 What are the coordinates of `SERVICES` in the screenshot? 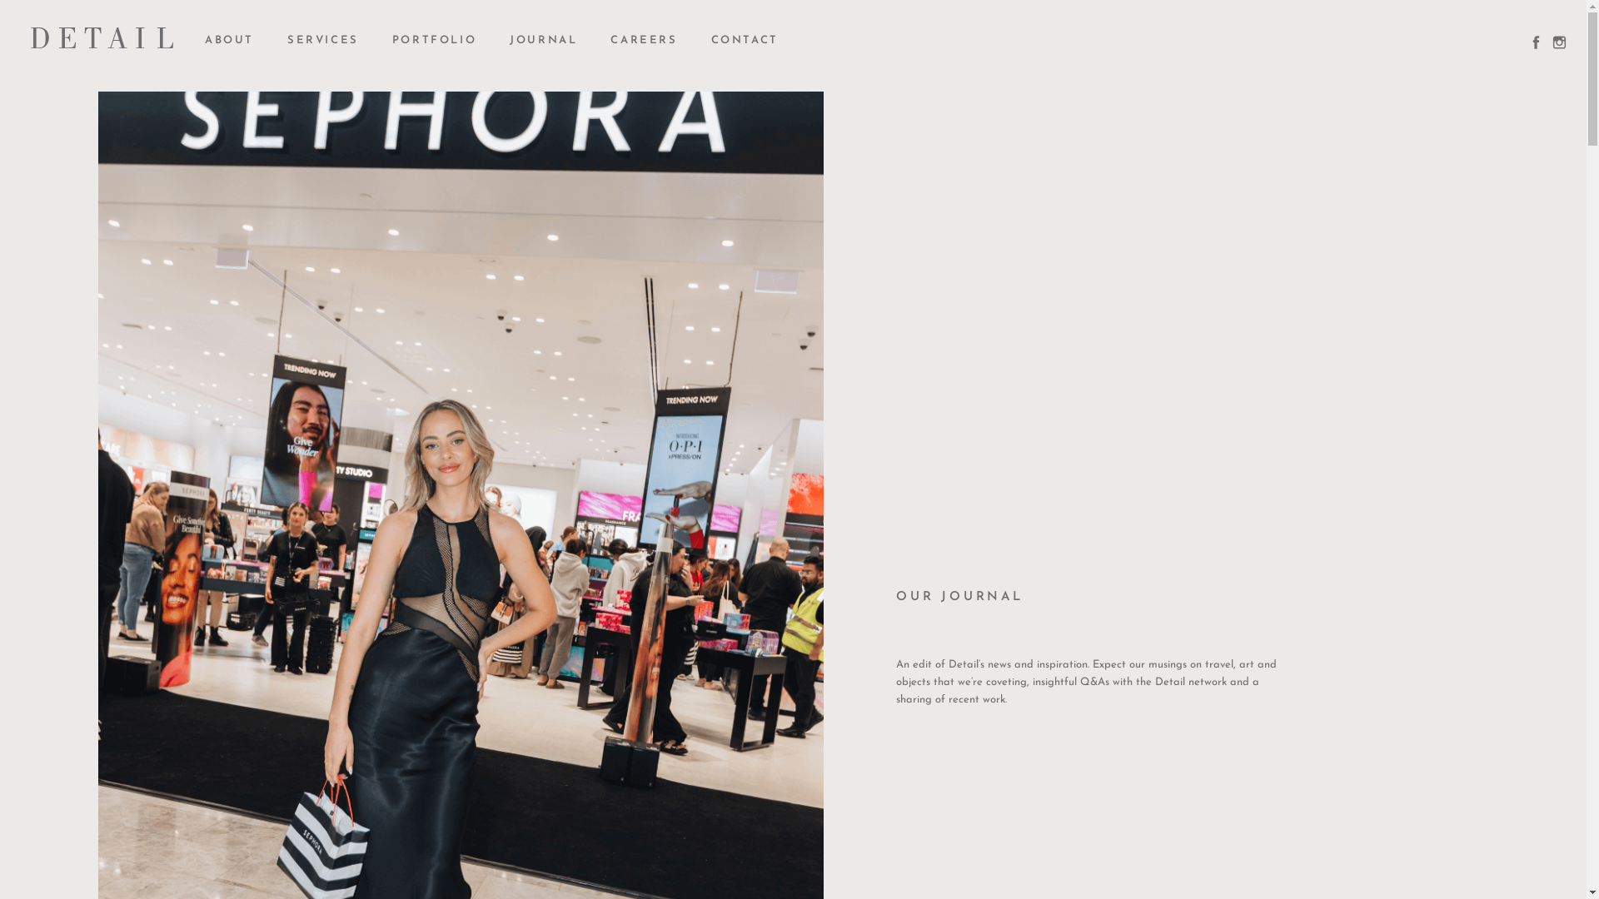 It's located at (323, 41).